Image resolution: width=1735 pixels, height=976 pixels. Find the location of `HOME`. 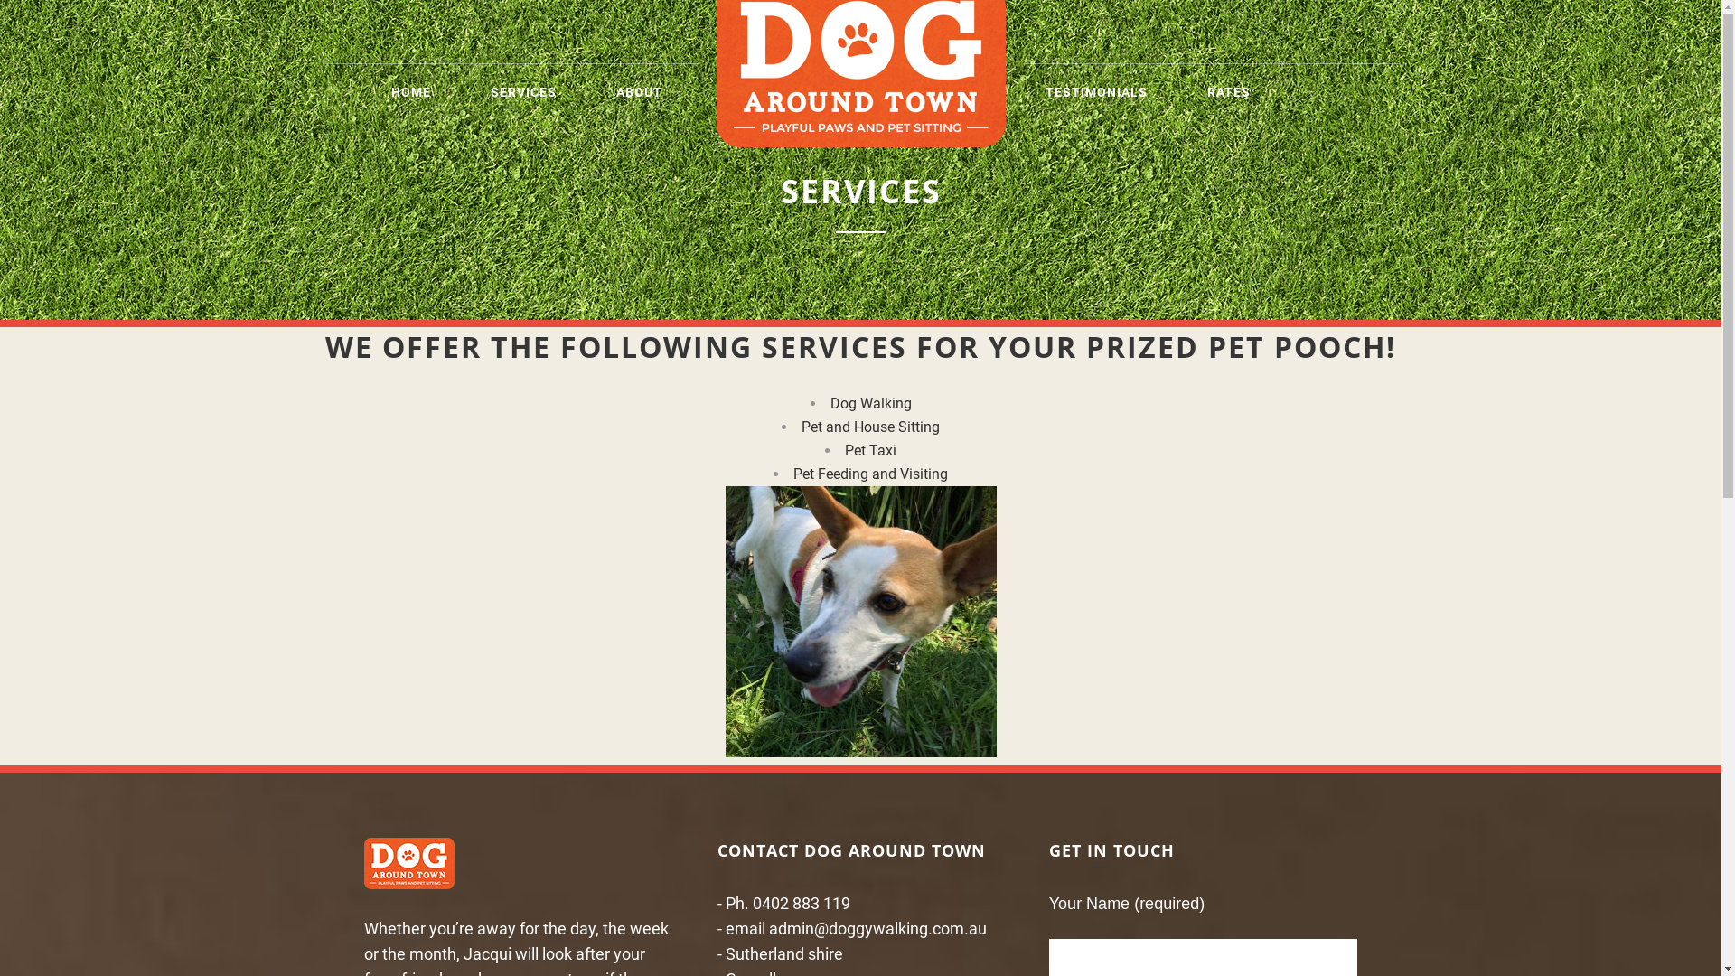

HOME is located at coordinates (426, 92).